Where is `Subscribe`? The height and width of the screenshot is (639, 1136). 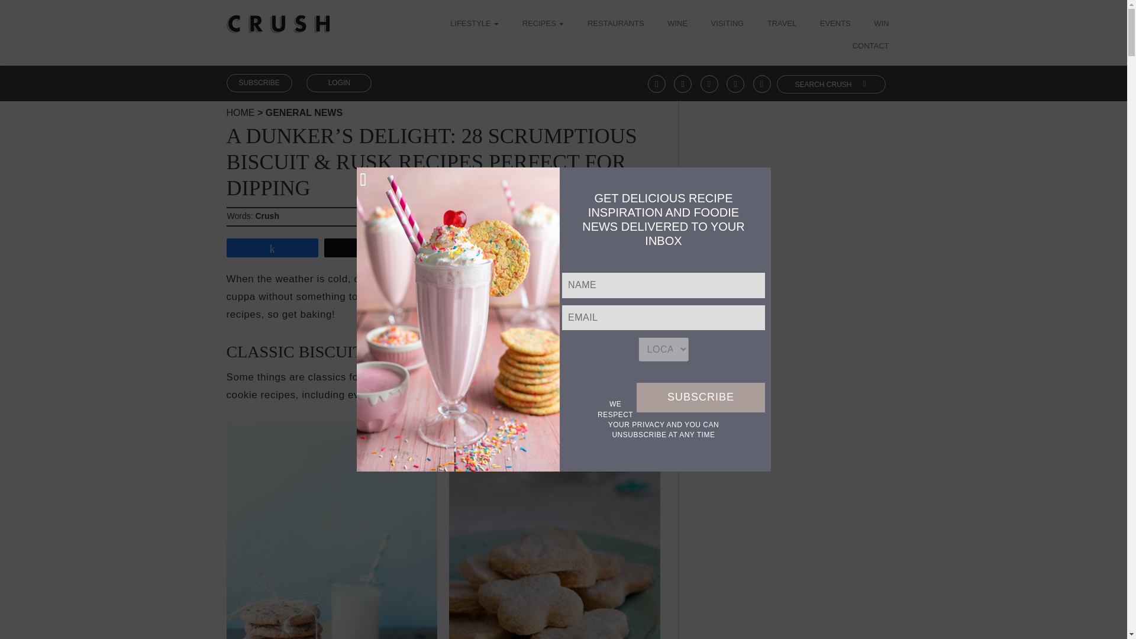 Subscribe is located at coordinates (701, 397).